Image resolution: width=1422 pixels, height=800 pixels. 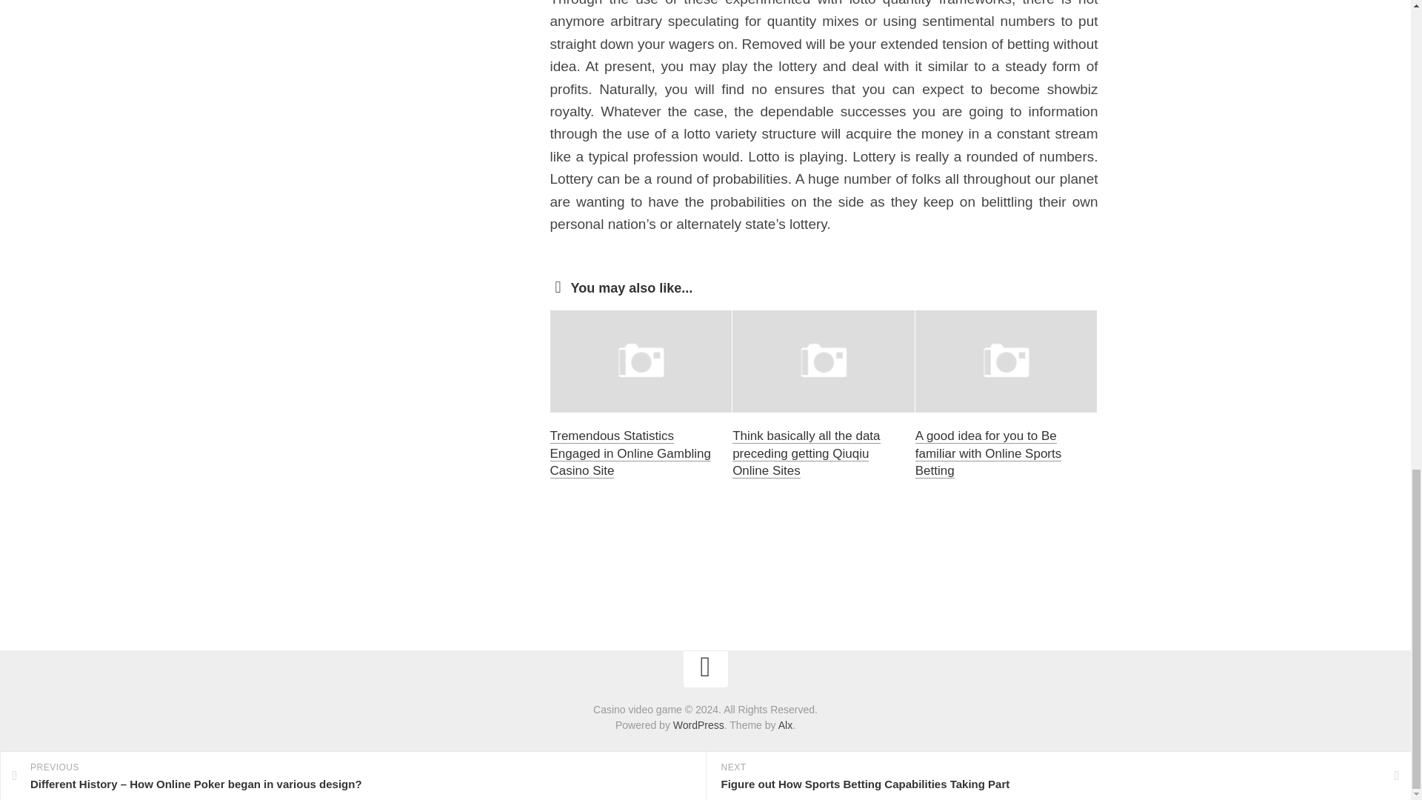 I want to click on Alx, so click(x=785, y=724).